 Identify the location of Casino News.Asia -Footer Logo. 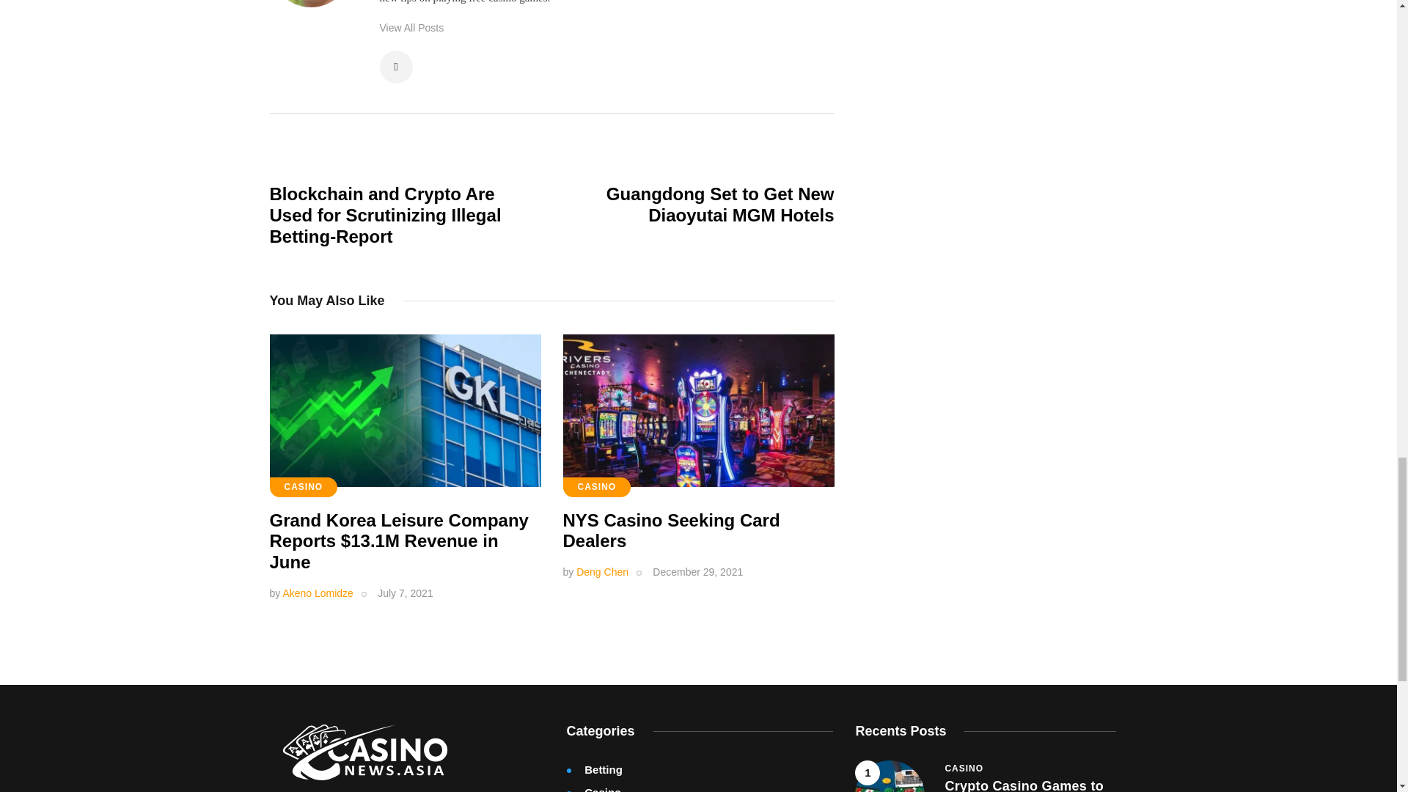
(364, 752).